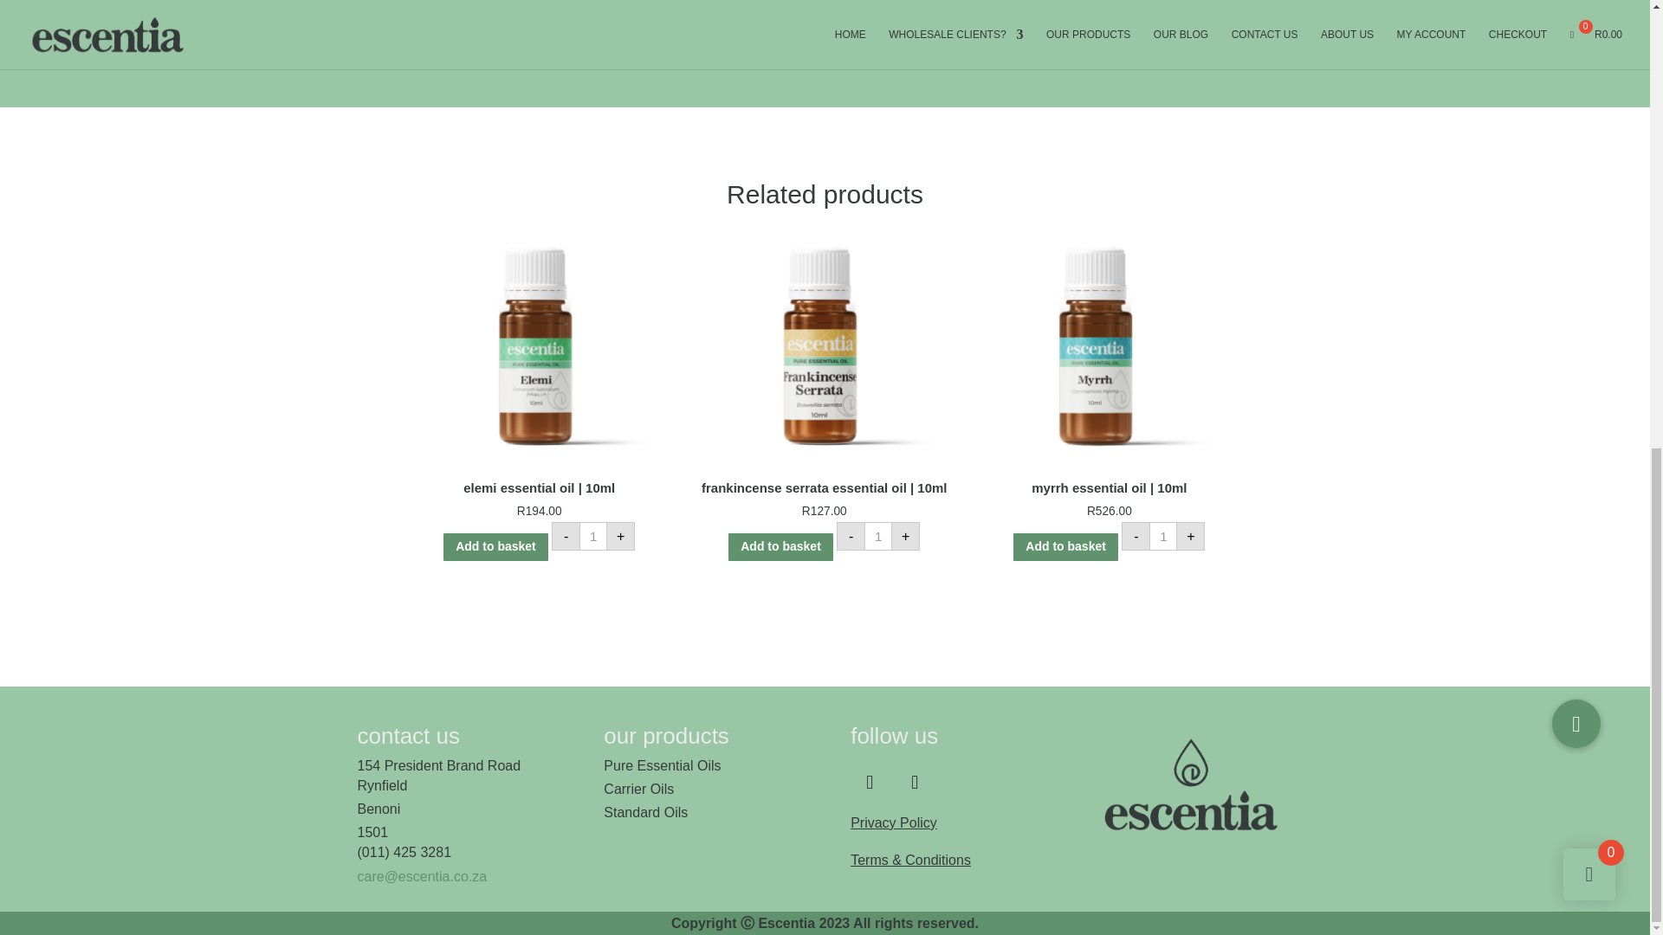 Image resolution: width=1663 pixels, height=935 pixels. What do you see at coordinates (1162, 536) in the screenshot?
I see `Qty` at bounding box center [1162, 536].